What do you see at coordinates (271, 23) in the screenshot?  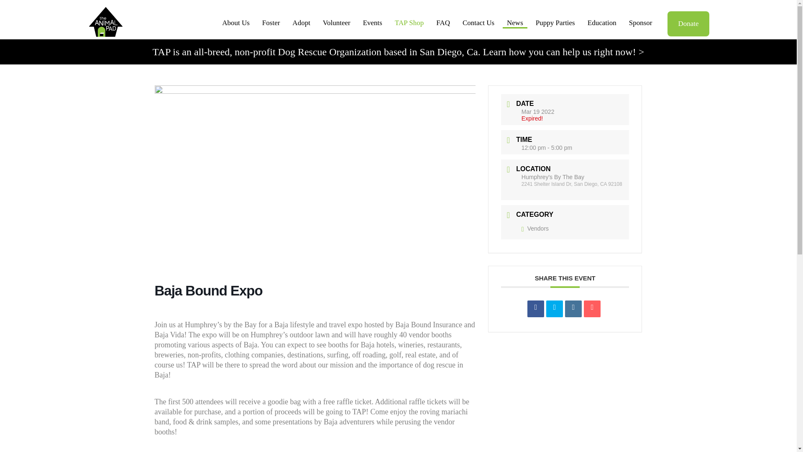 I see `Foster` at bounding box center [271, 23].